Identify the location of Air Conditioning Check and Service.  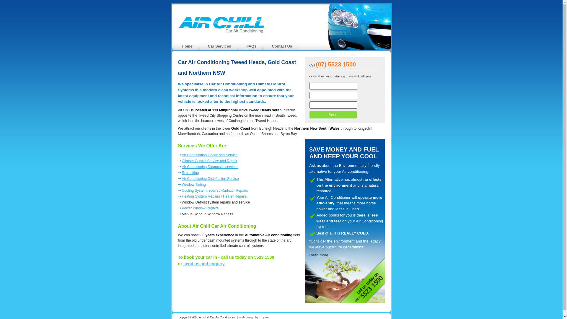
(210, 155).